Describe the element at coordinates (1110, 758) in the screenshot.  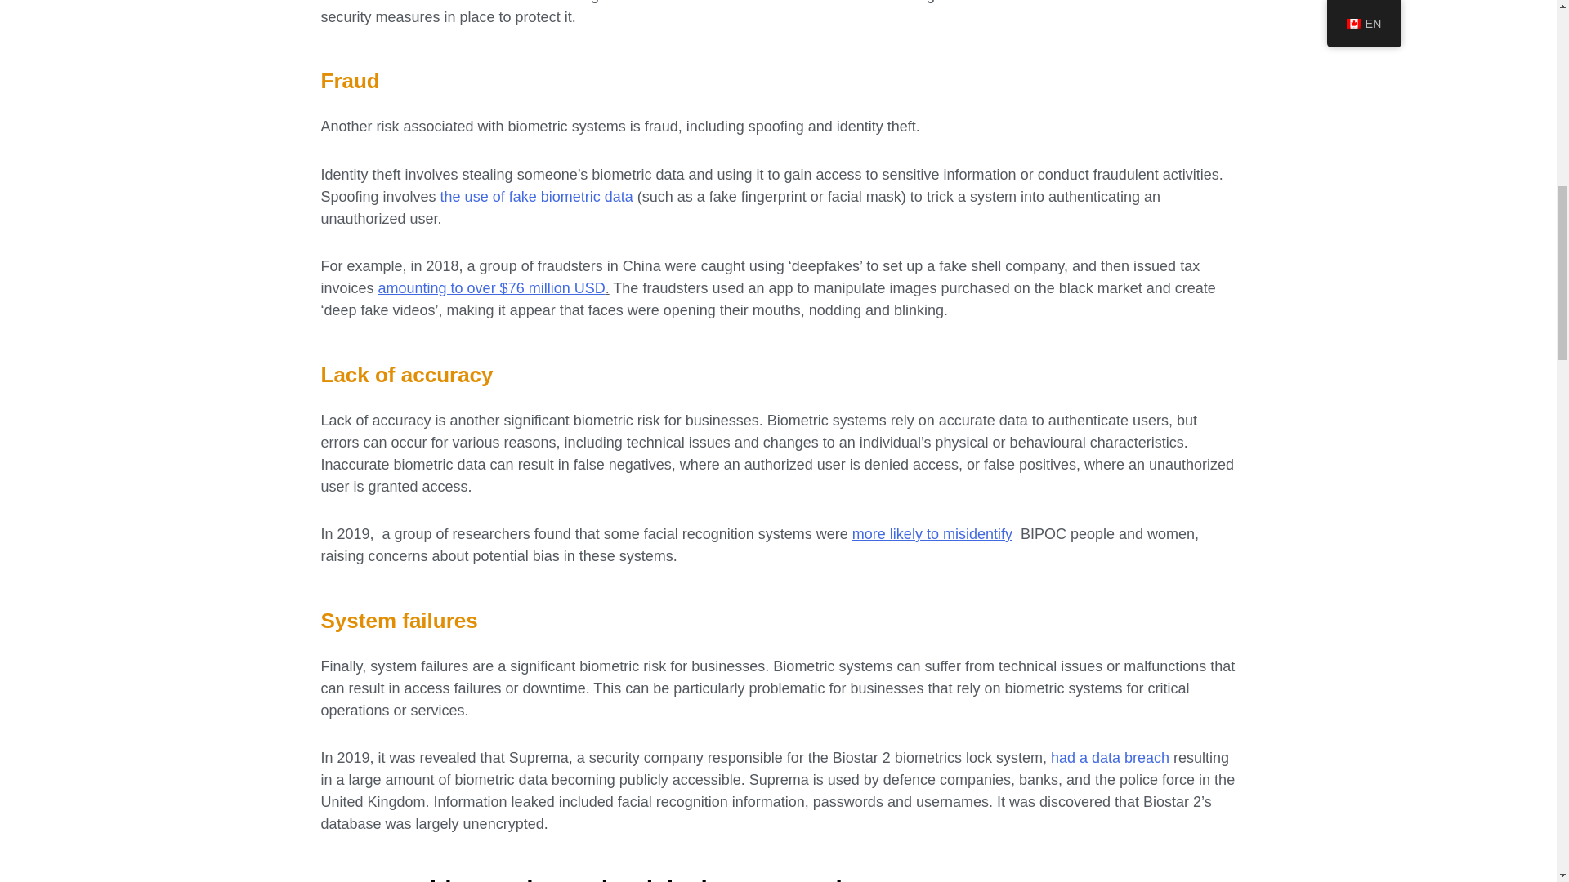
I see `had a data breach` at that location.